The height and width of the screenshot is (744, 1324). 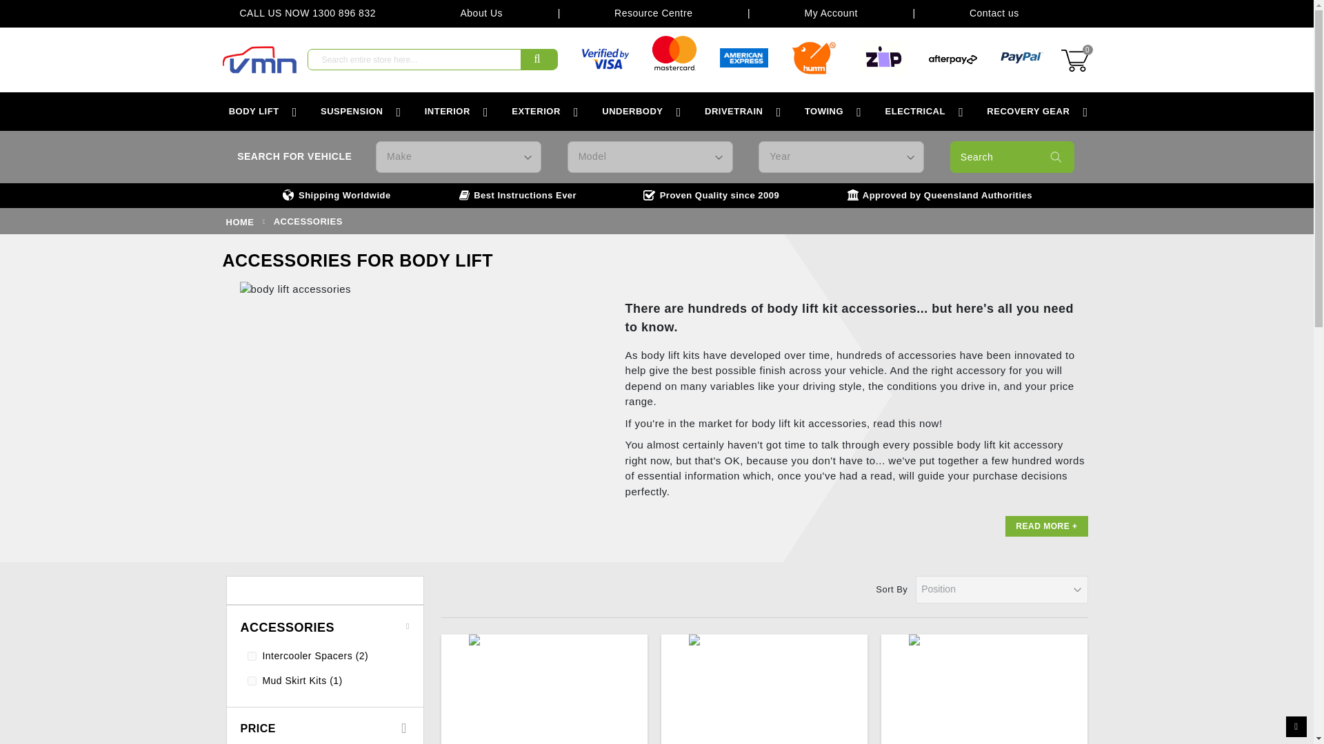 I want to click on My Account, so click(x=830, y=14).